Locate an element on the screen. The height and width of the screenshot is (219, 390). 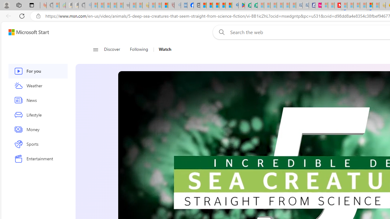
Watch is located at coordinates (163, 49).